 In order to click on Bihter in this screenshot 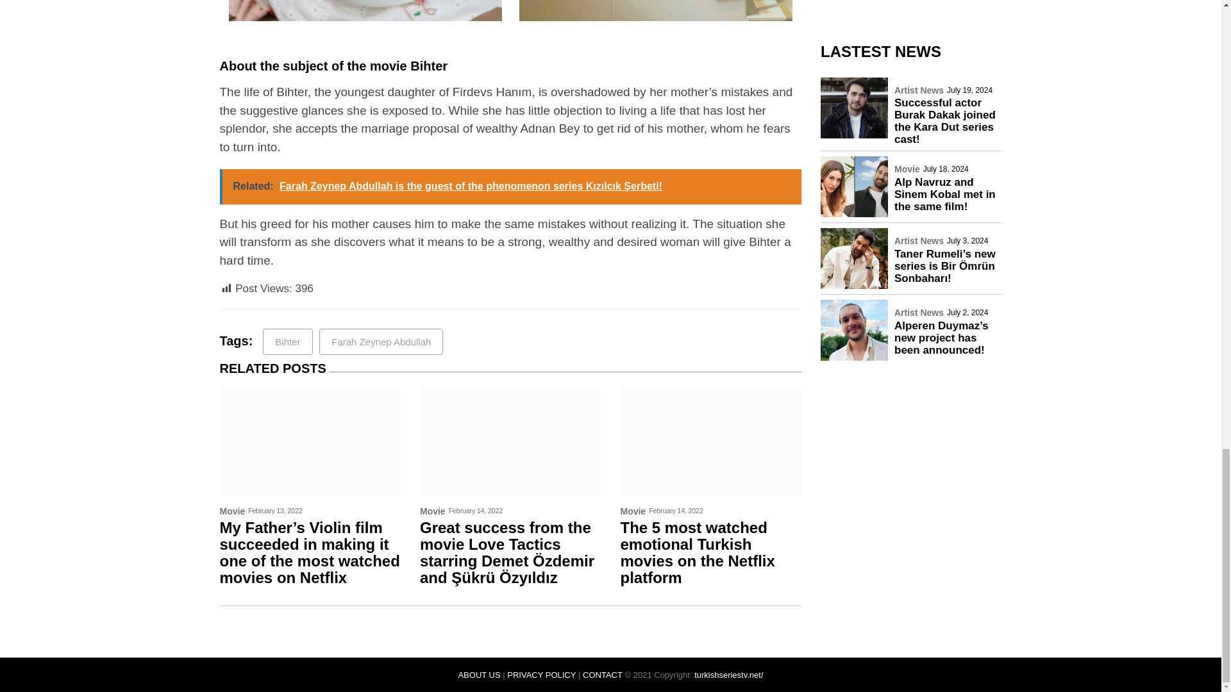, I will do `click(287, 342)`.